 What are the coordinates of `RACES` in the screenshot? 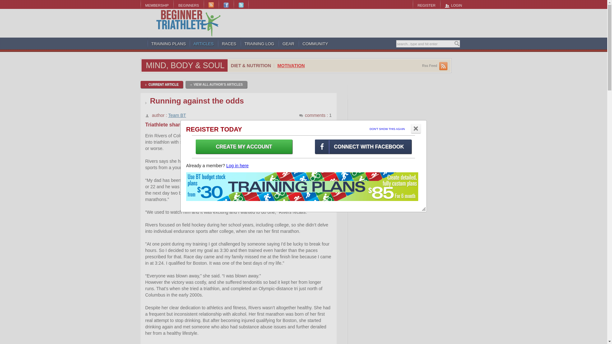 It's located at (229, 44).